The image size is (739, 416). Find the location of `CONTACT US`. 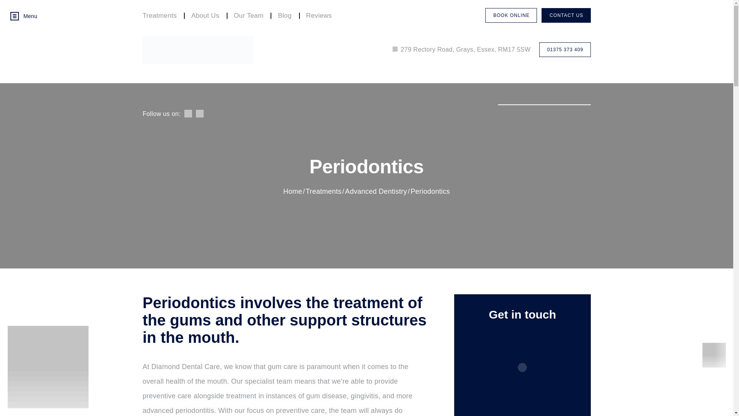

CONTACT US is located at coordinates (566, 15).